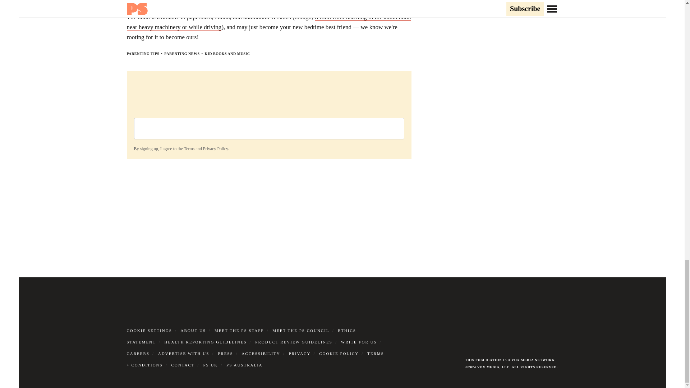 This screenshot has width=690, height=388. Describe the element at coordinates (166, 1) in the screenshot. I see `Lizy Mellor` at that location.